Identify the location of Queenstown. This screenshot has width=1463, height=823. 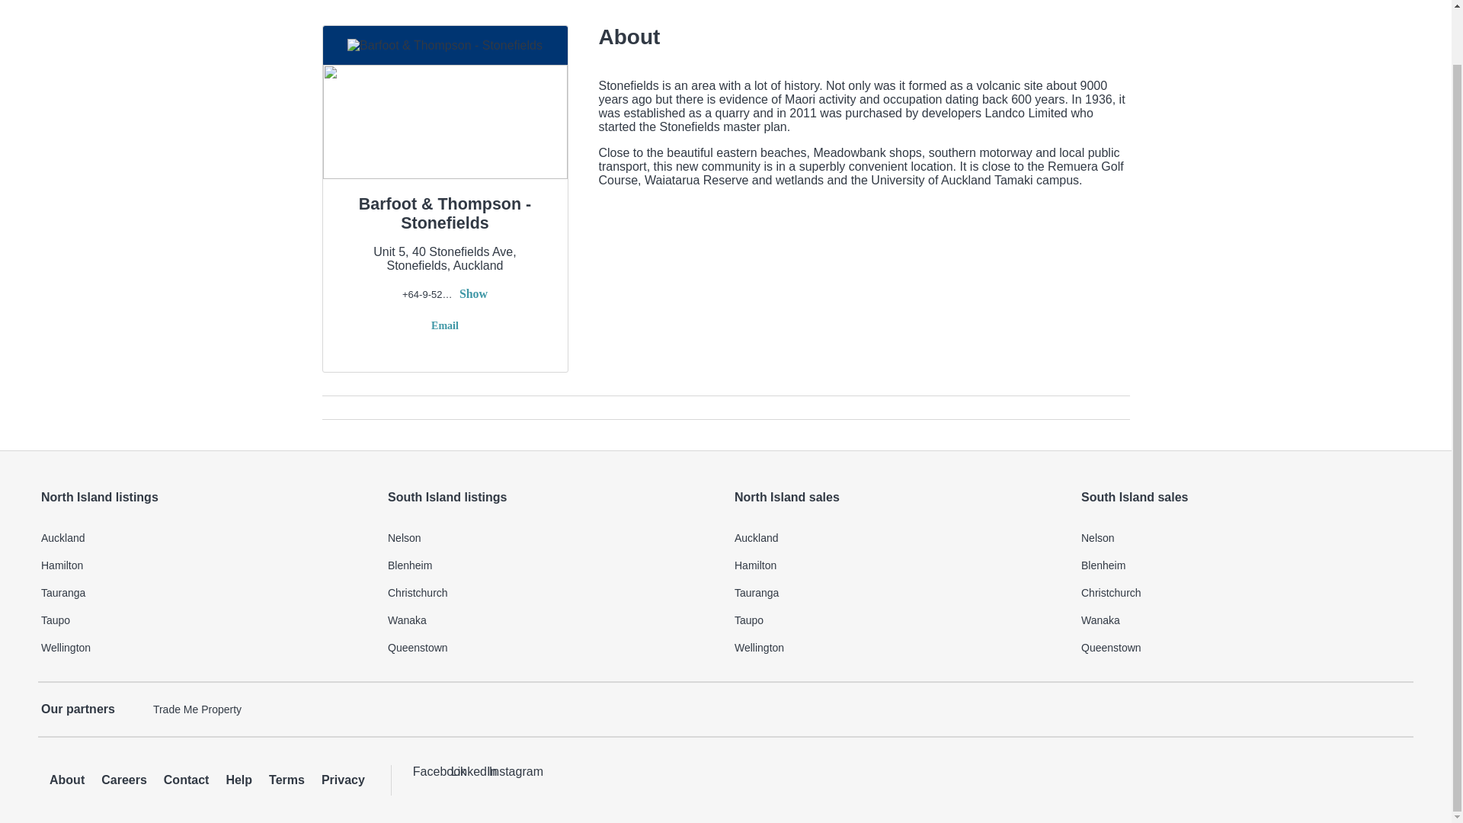
(1245, 648).